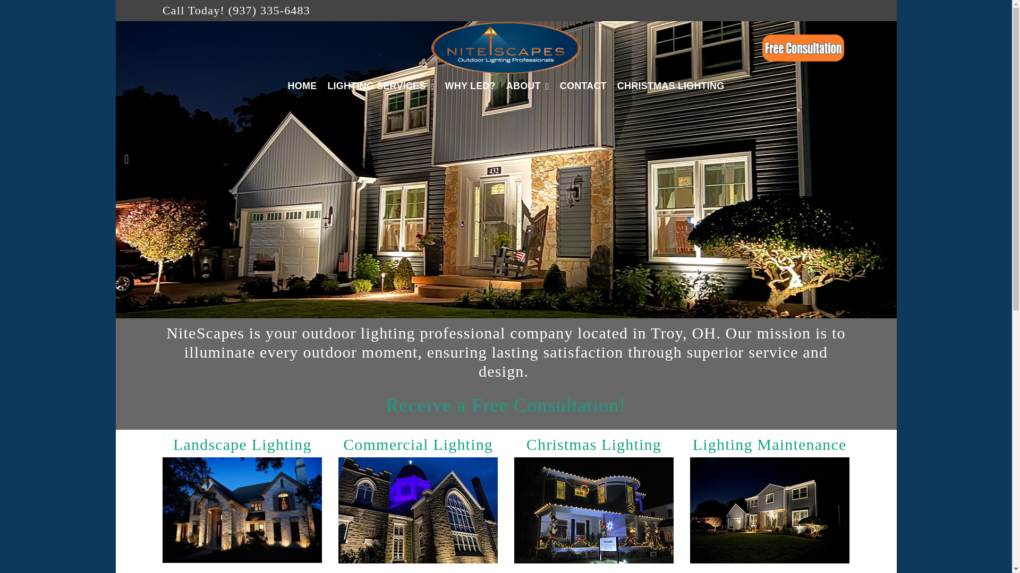 The height and width of the screenshot is (573, 1020). What do you see at coordinates (518, 313) in the screenshot?
I see `3` at bounding box center [518, 313].